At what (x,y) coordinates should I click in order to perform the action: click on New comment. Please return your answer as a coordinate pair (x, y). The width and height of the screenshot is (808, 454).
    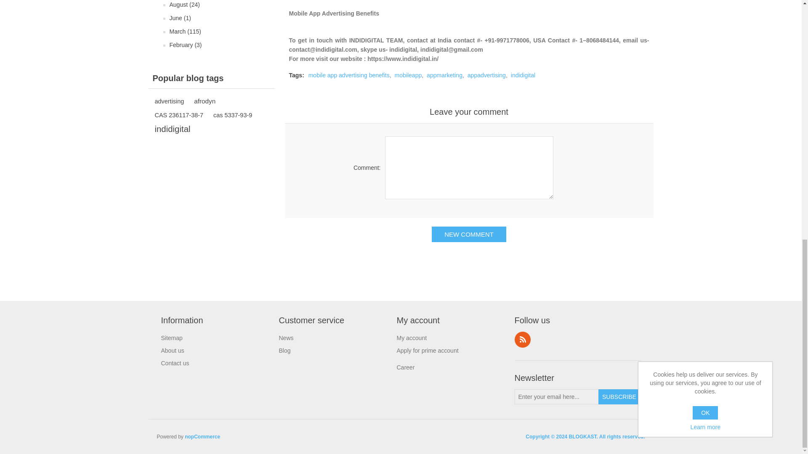
    Looking at the image, I should click on (469, 234).